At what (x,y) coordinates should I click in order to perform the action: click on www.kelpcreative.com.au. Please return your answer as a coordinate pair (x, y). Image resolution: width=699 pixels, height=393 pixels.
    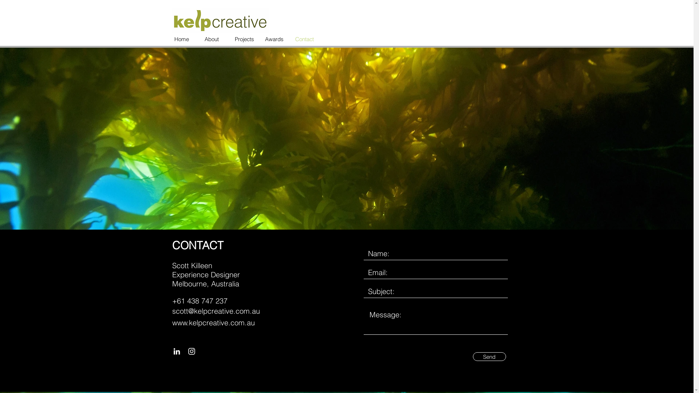
    Looking at the image, I should click on (213, 323).